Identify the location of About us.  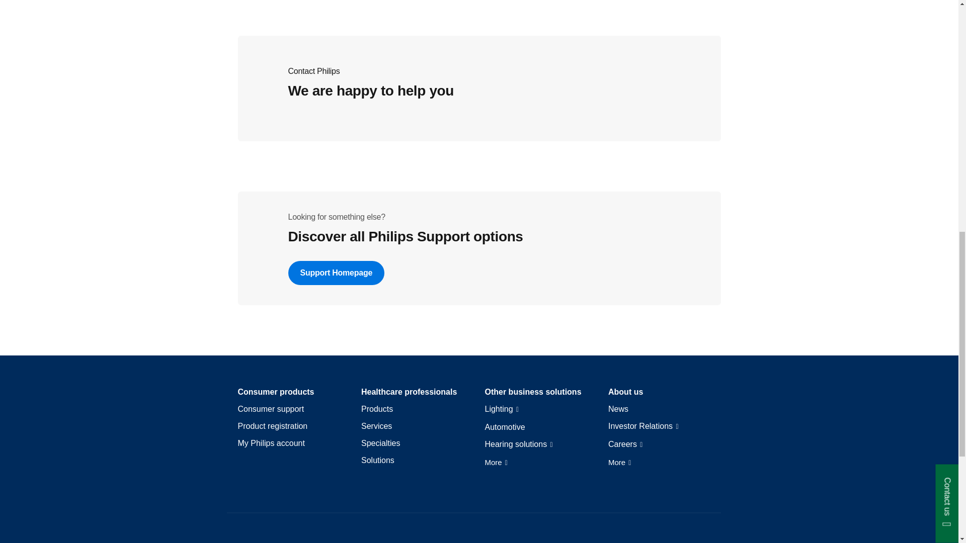
(626, 392).